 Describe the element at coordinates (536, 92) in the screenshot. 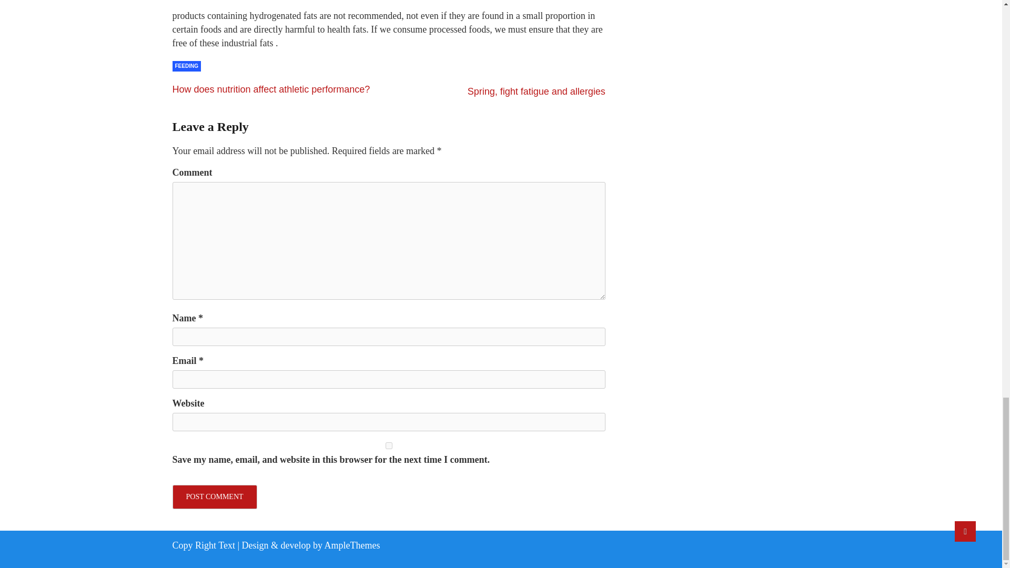

I see `Spring, fight fatigue and allergies` at that location.